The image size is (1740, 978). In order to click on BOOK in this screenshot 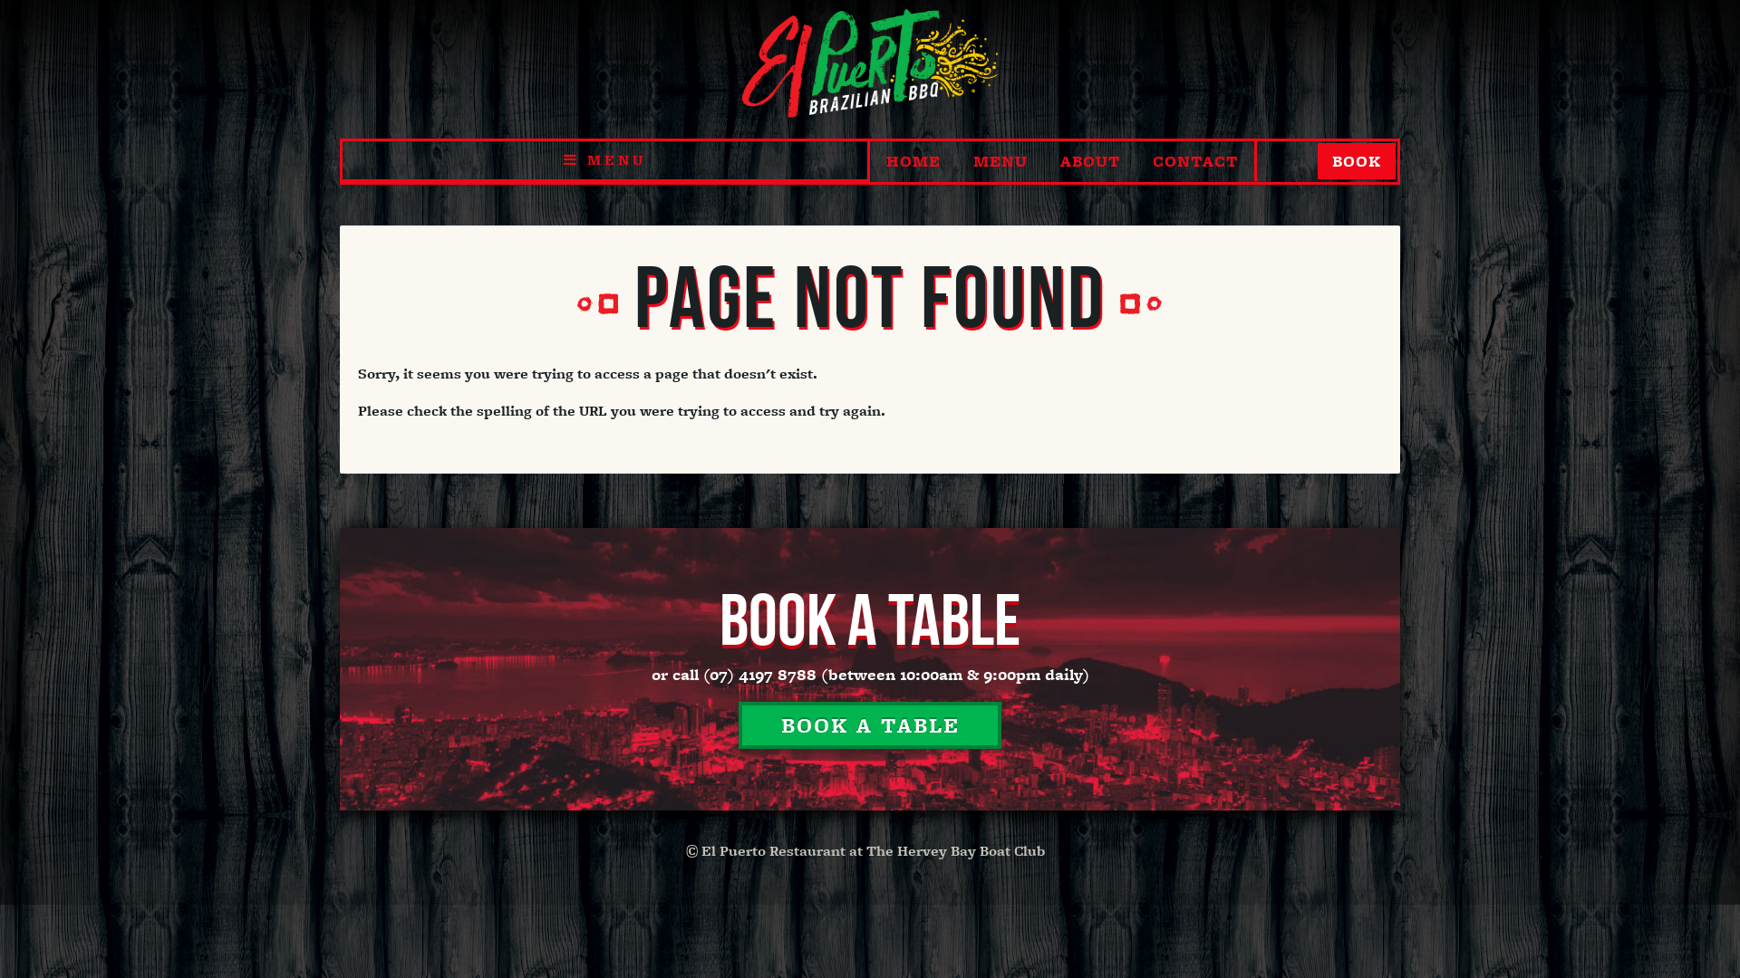, I will do `click(1357, 161)`.